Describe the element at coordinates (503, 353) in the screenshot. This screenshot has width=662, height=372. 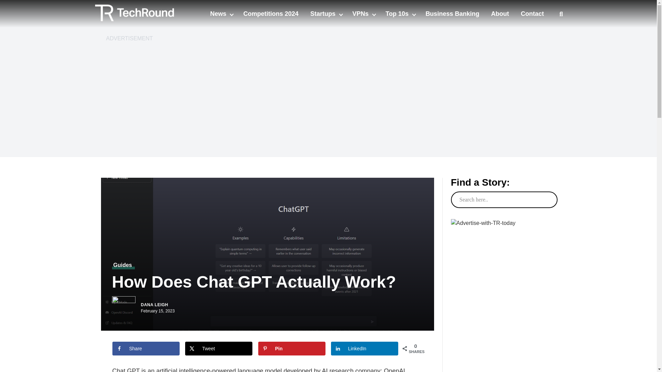
I see `Advertisement` at that location.